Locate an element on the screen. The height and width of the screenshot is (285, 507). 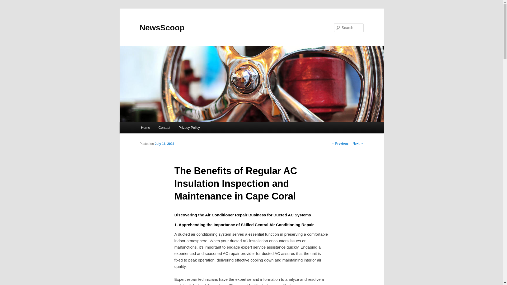
Privacy Policy is located at coordinates (189, 128).